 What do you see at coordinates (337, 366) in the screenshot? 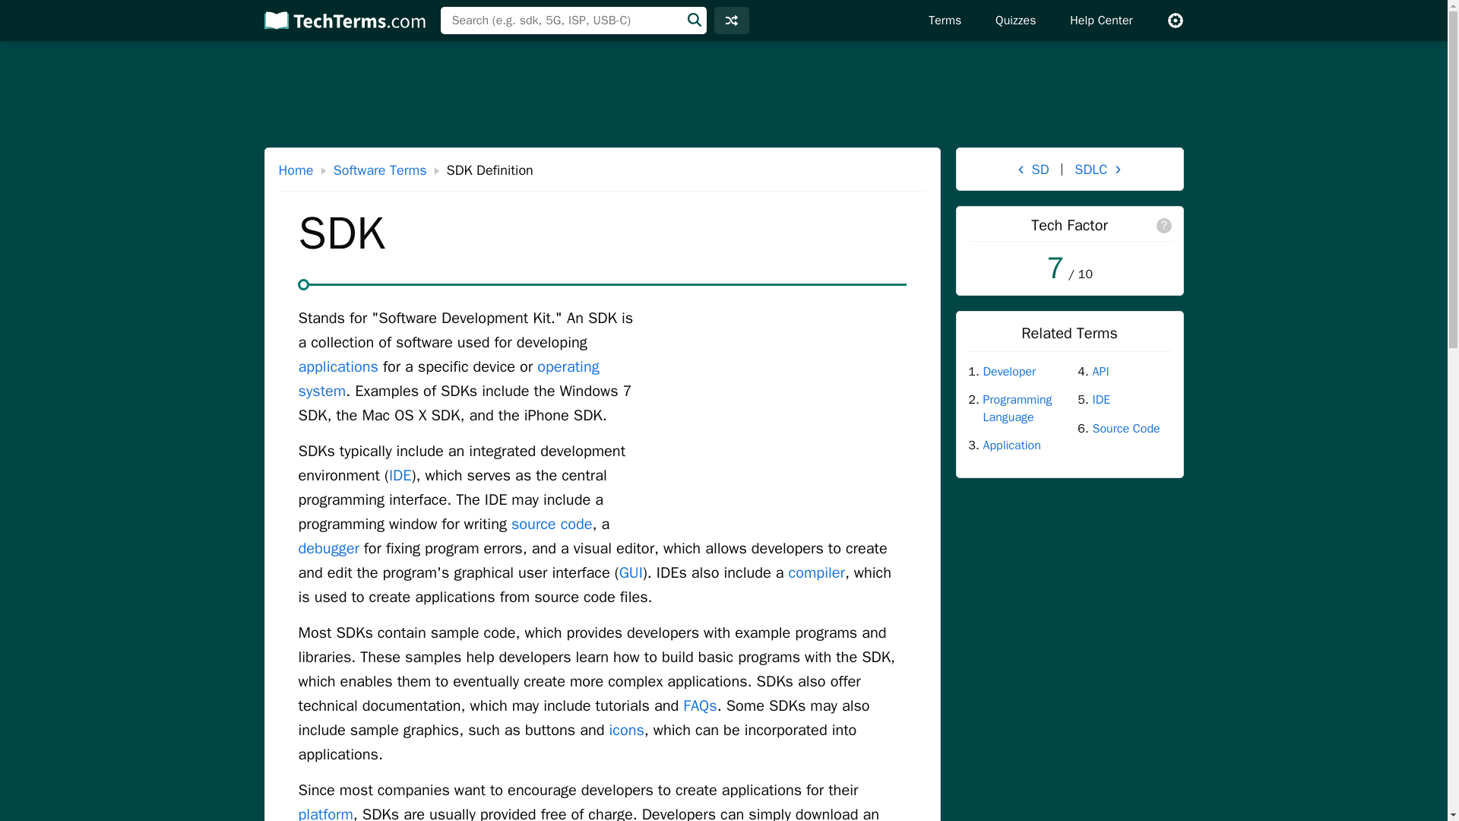
I see `applications` at bounding box center [337, 366].